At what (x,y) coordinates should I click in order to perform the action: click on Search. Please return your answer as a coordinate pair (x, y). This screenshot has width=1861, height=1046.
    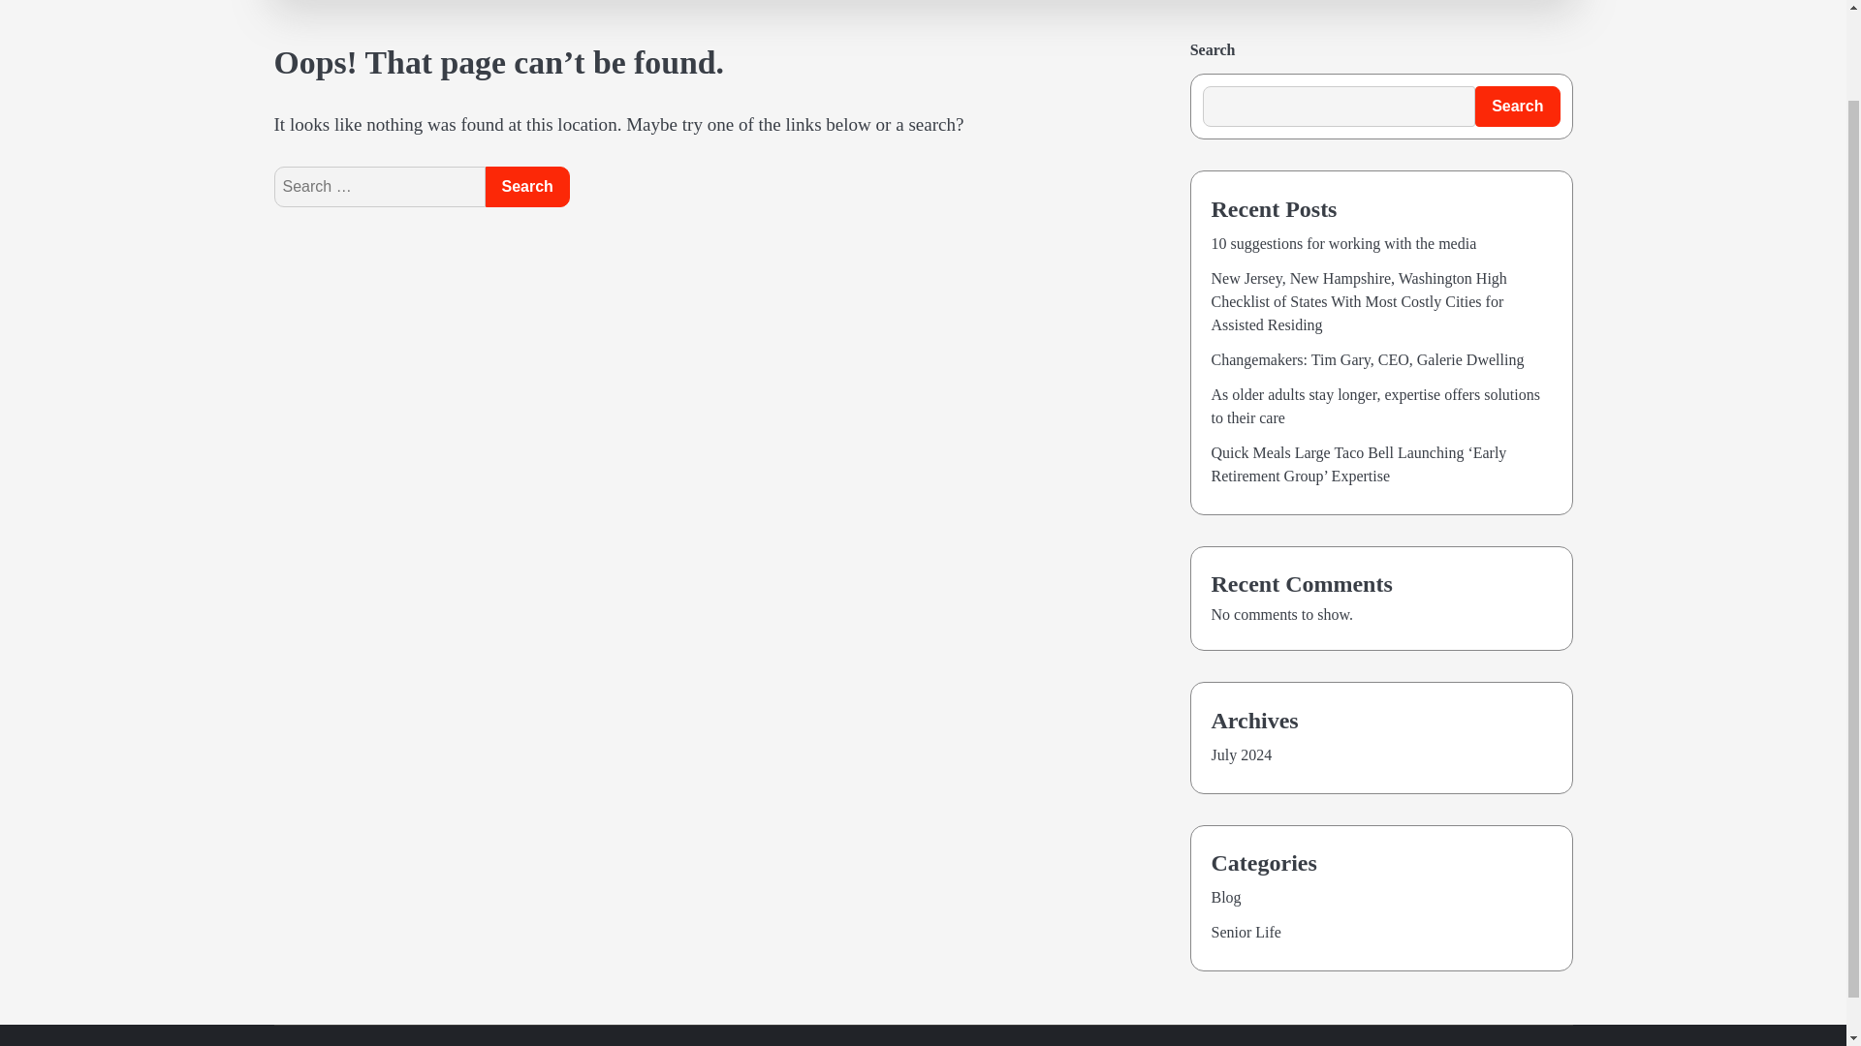
    Looking at the image, I should click on (1517, 106).